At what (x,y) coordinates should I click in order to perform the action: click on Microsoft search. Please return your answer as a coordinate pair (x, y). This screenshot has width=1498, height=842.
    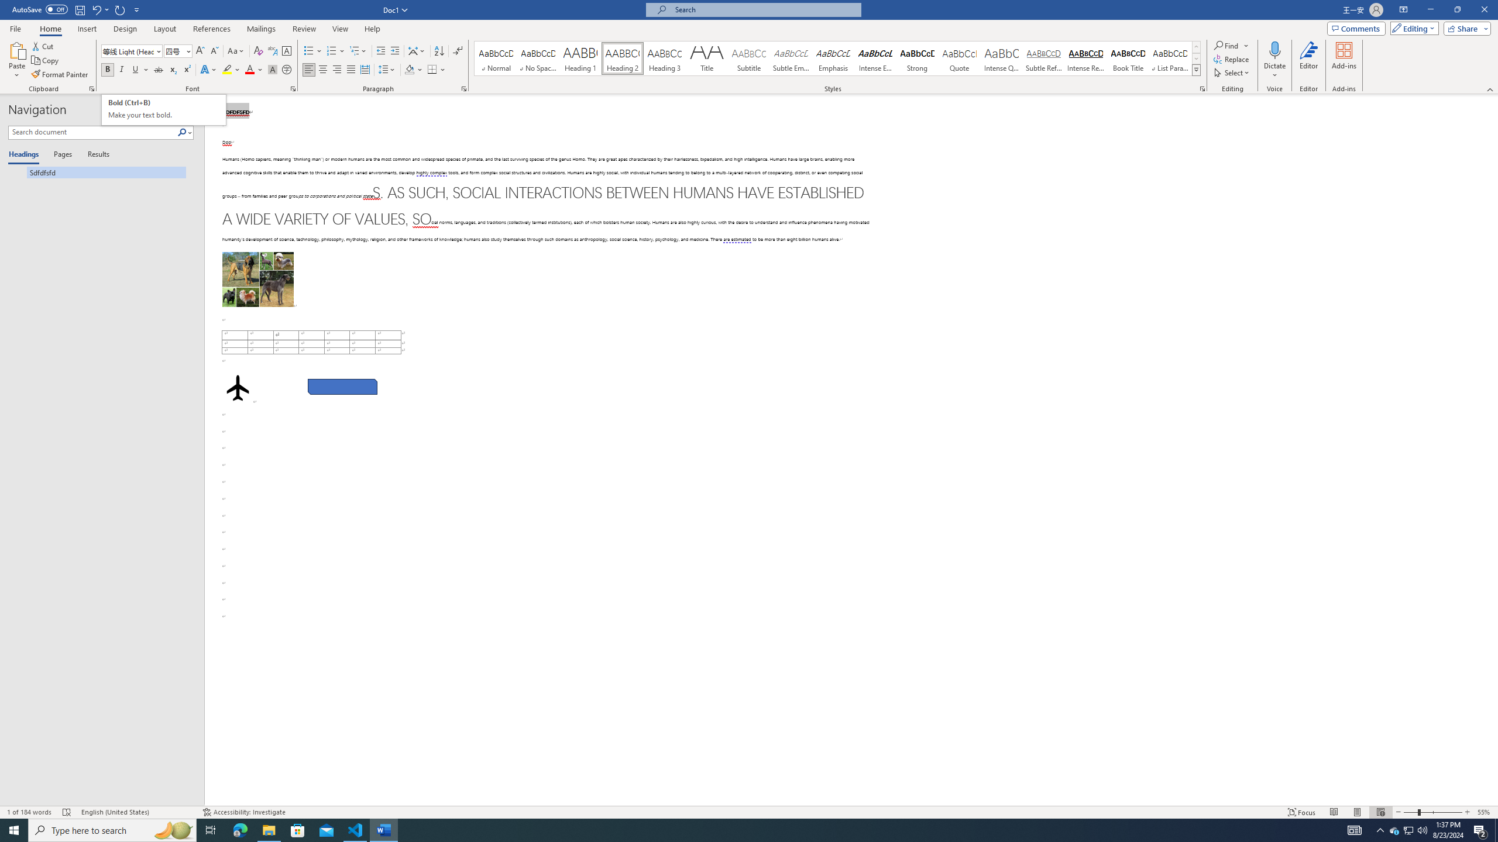
    Looking at the image, I should click on (764, 9).